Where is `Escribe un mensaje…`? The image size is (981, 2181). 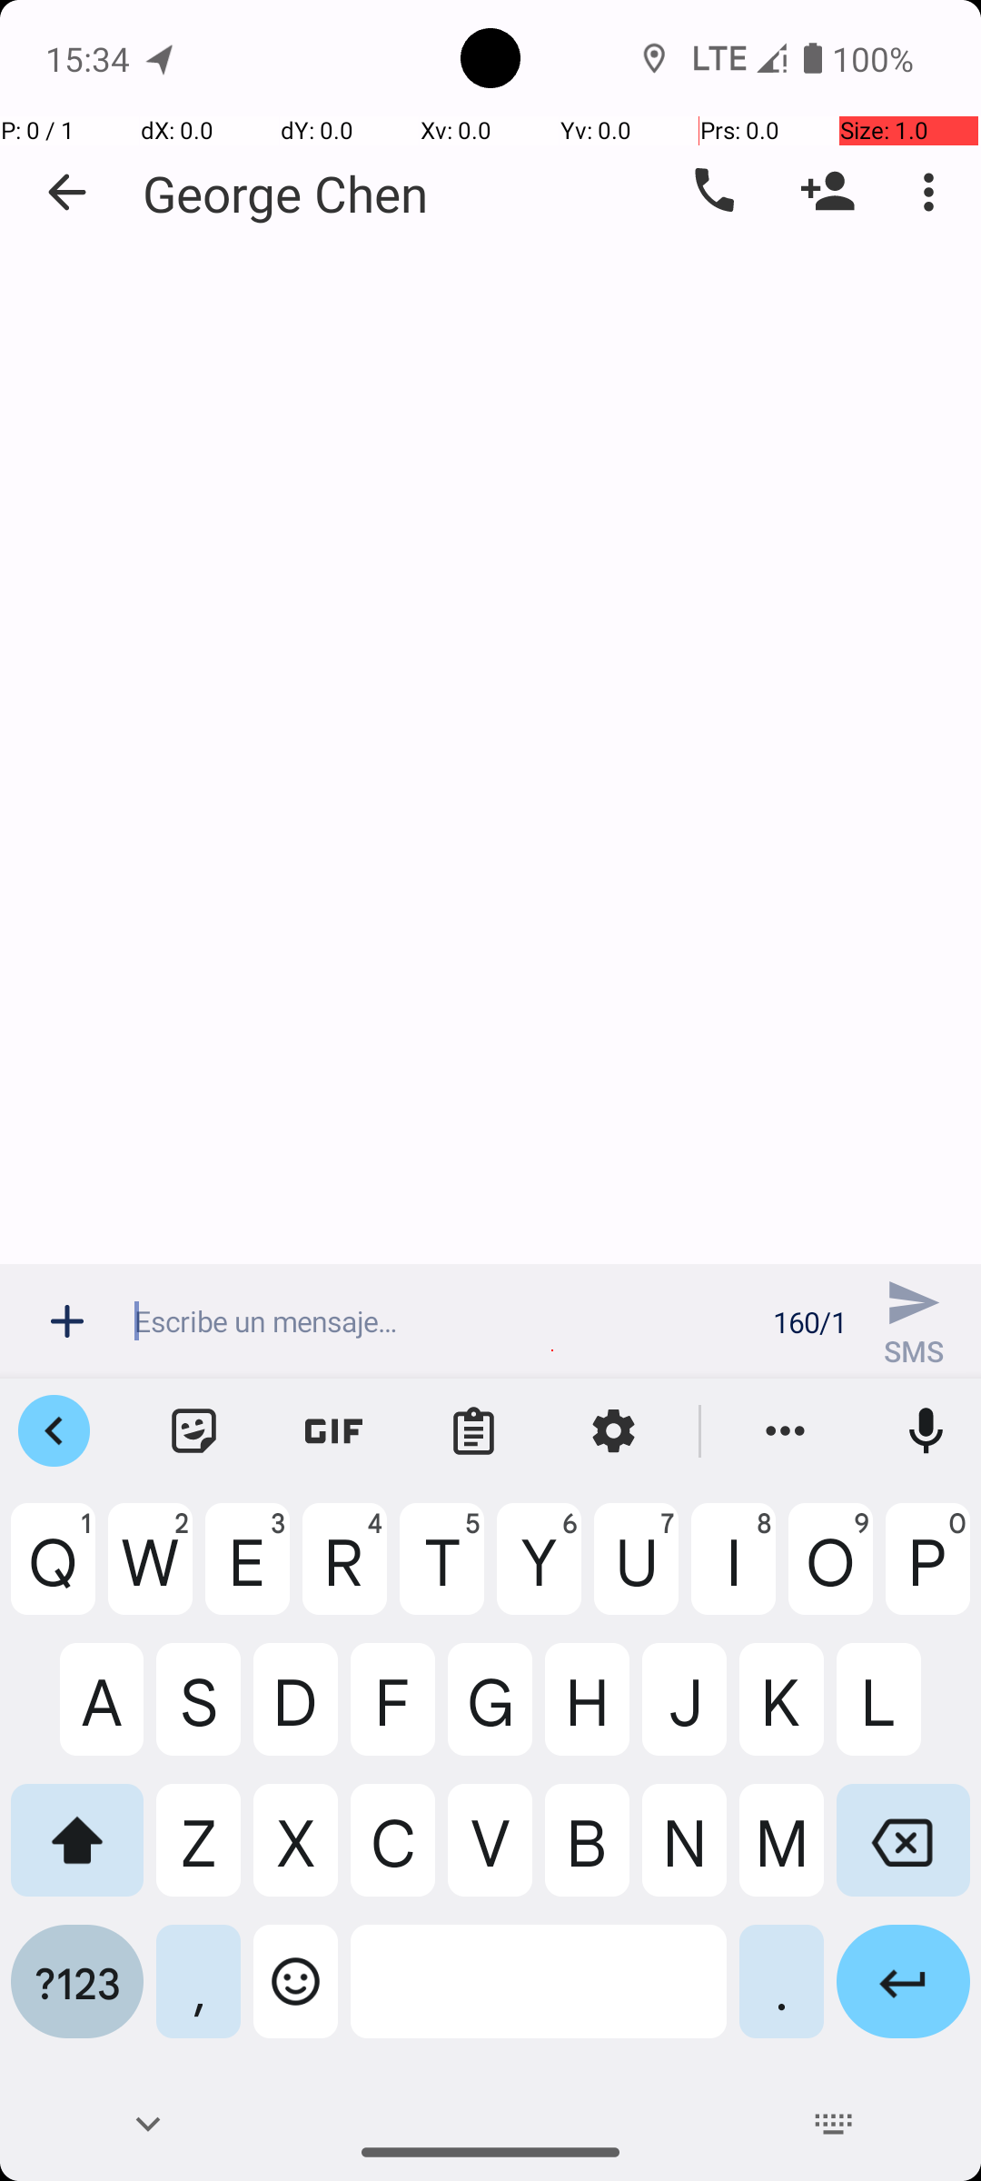
Escribe un mensaje… is located at coordinates (443, 1321).